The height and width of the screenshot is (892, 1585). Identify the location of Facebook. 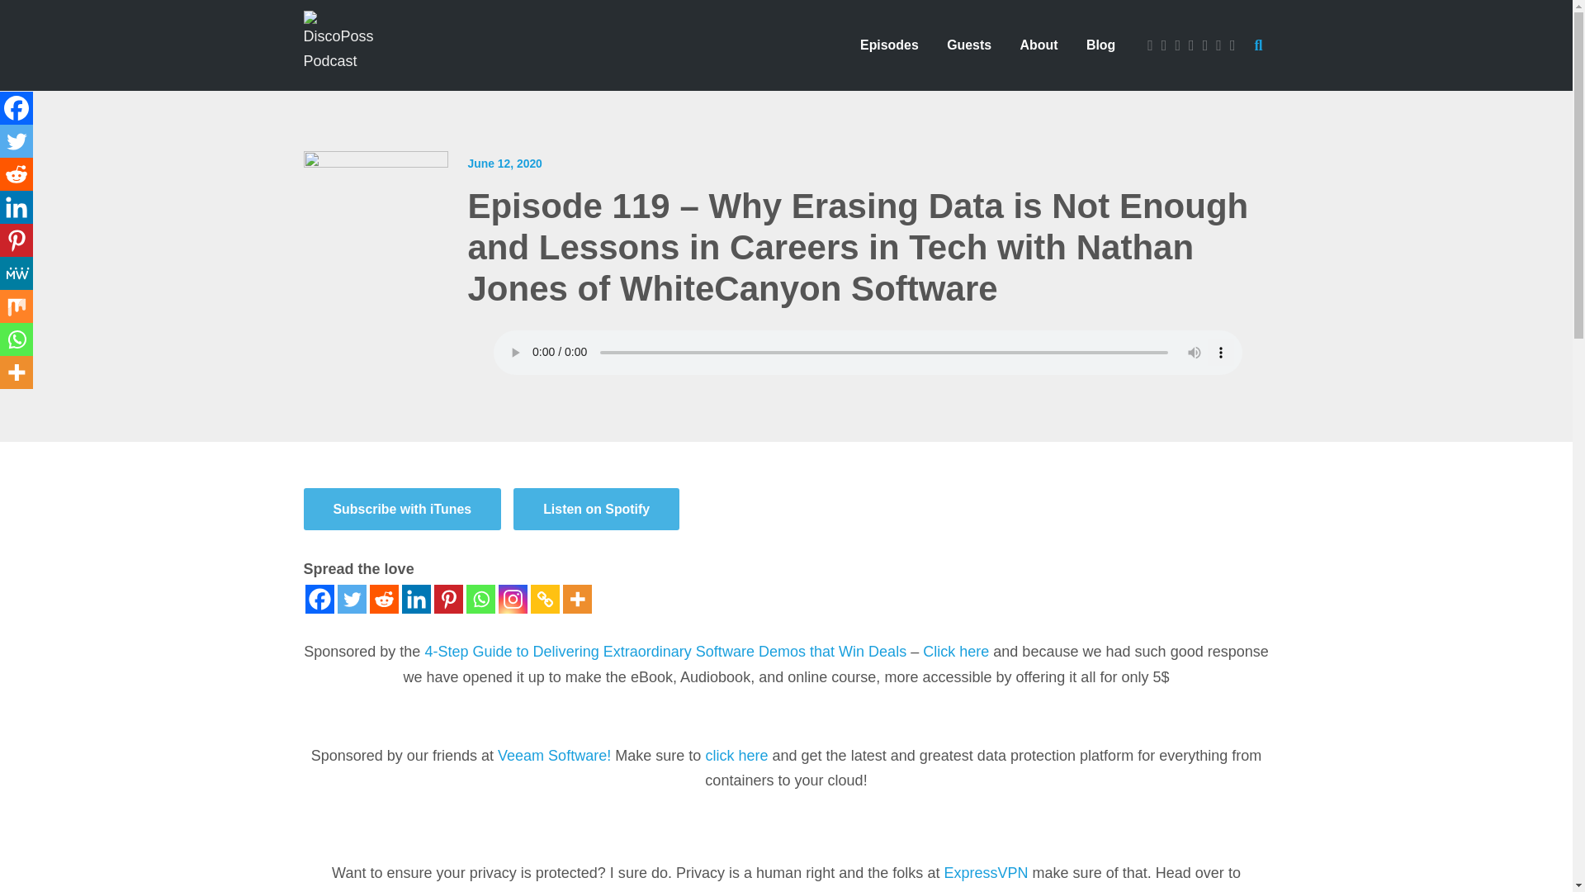
(17, 108).